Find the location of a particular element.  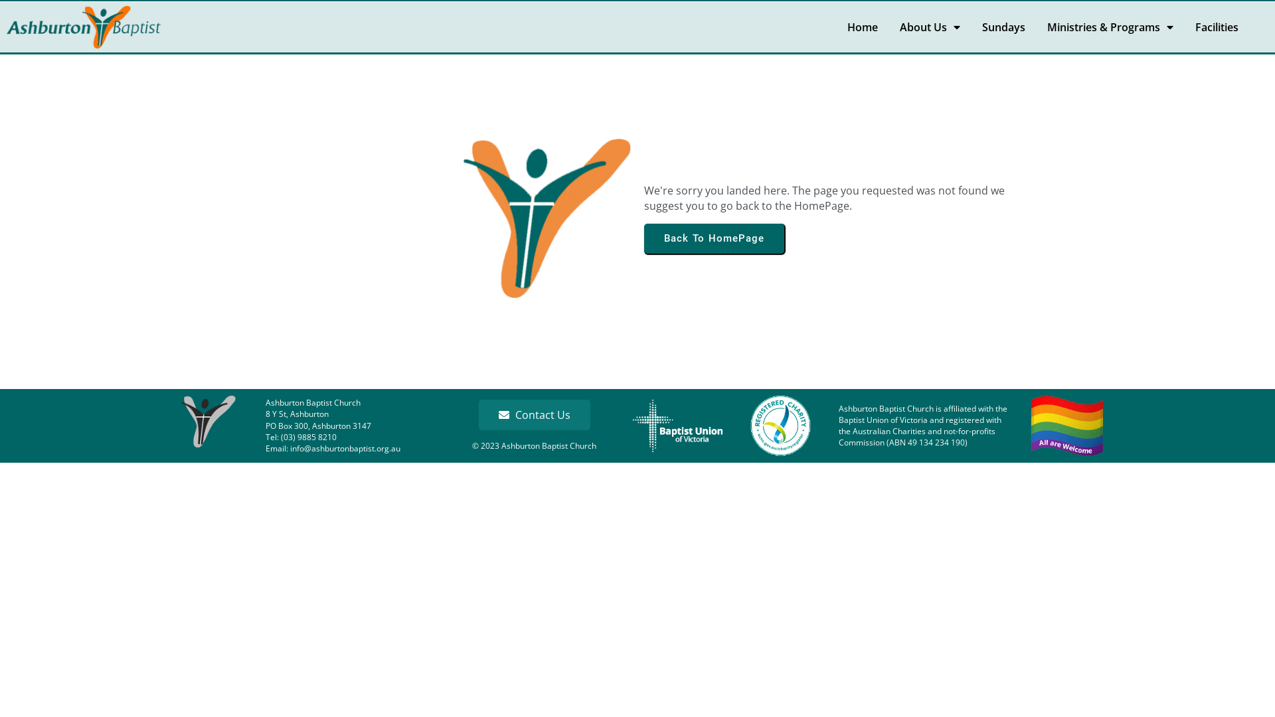

Baptist Union of Victoria is located at coordinates (677, 426).